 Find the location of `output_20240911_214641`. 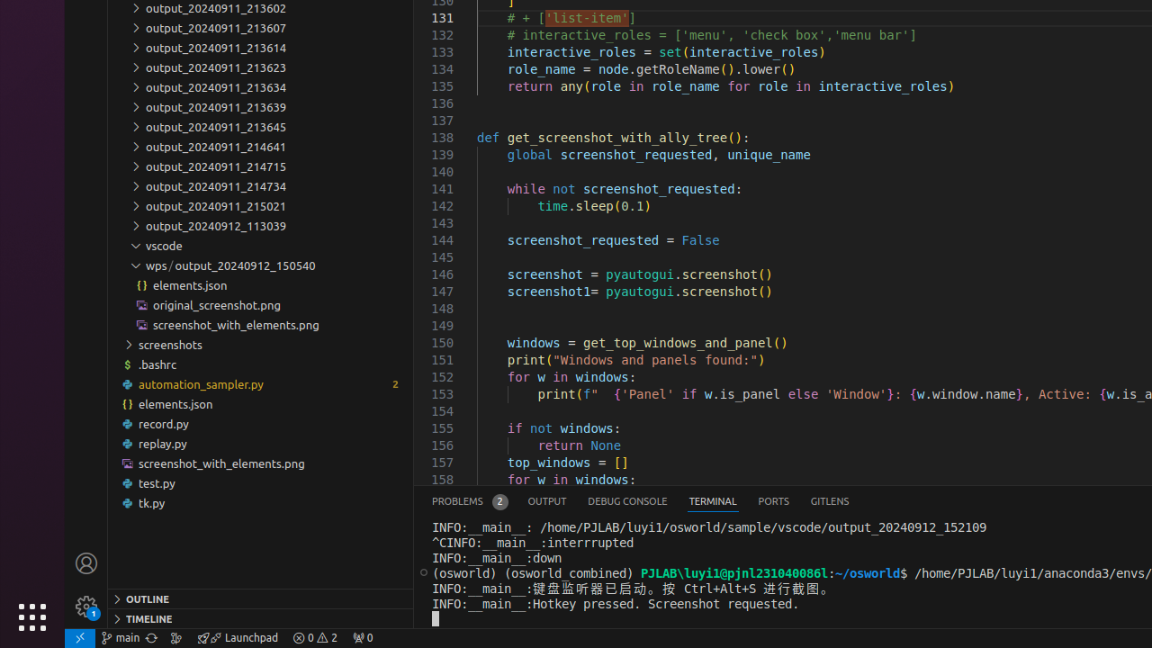

output_20240911_214641 is located at coordinates (261, 147).